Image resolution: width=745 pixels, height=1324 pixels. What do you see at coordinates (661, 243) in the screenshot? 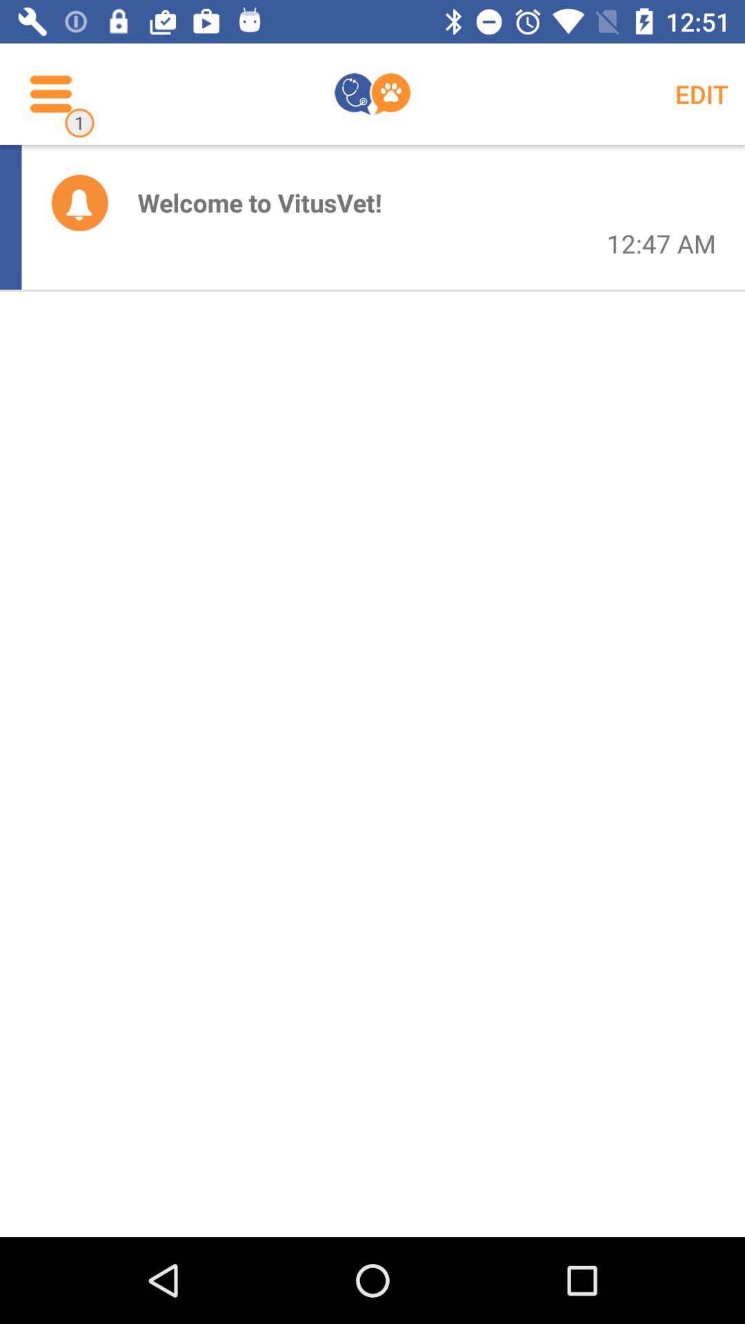
I see `press item below edit` at bounding box center [661, 243].